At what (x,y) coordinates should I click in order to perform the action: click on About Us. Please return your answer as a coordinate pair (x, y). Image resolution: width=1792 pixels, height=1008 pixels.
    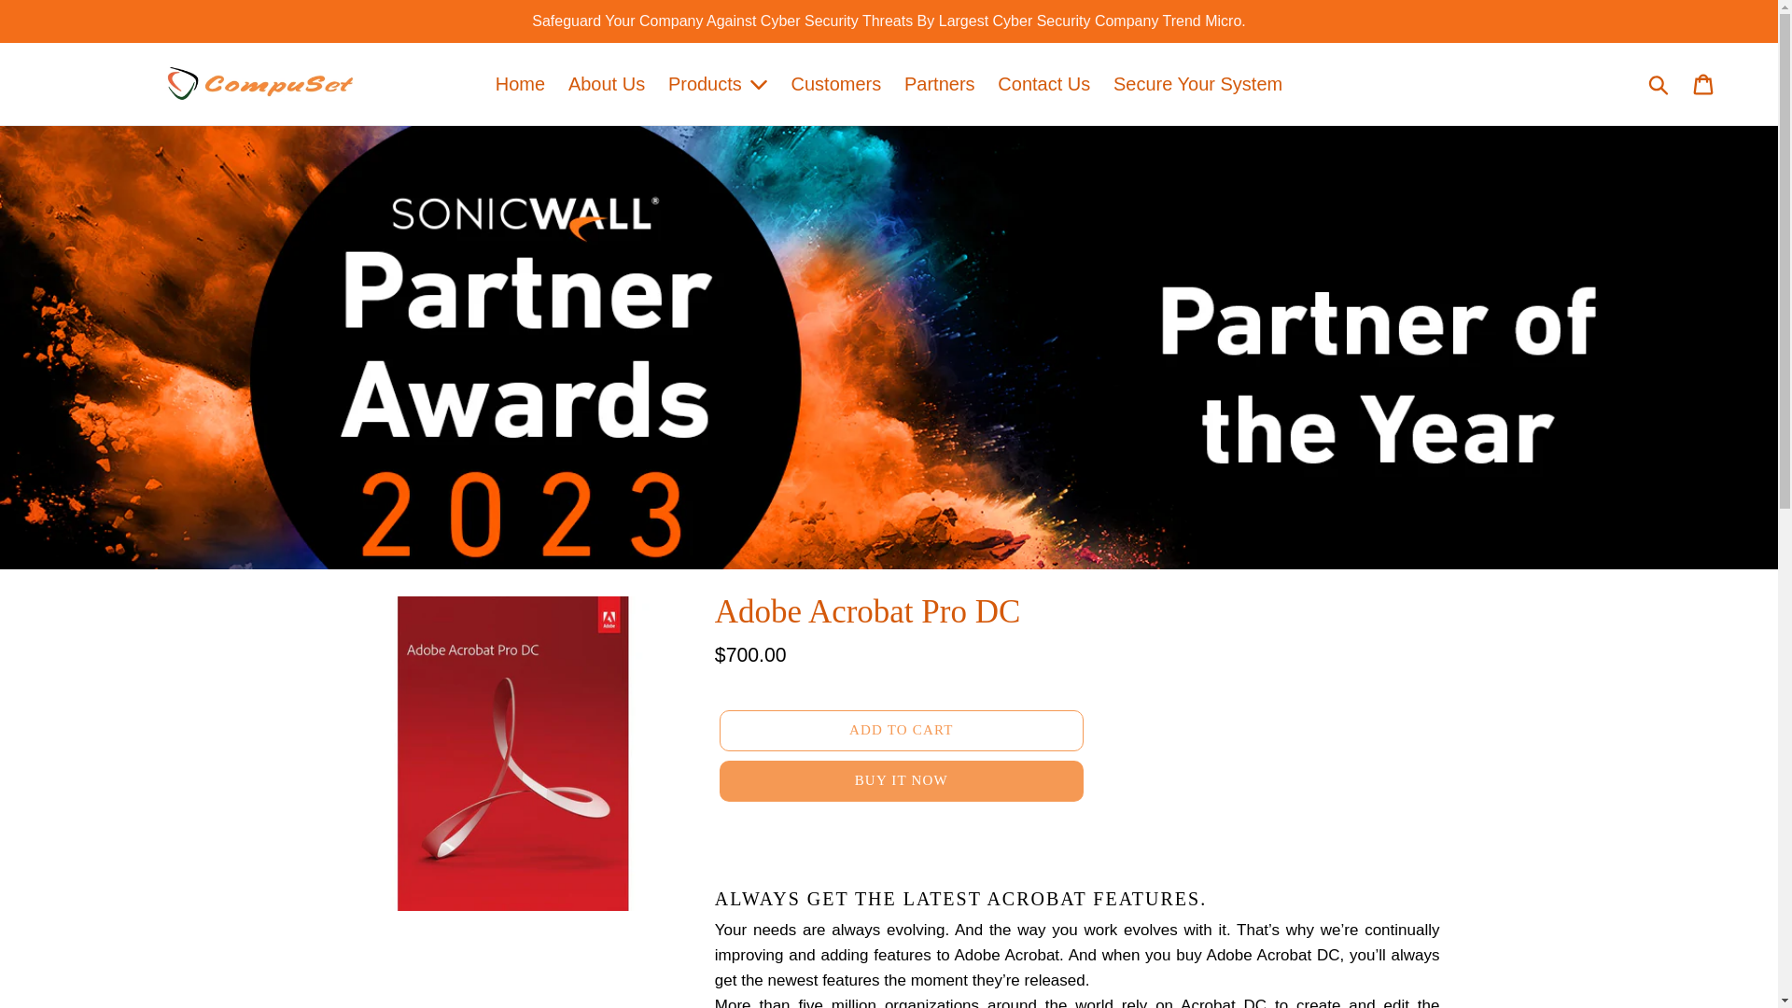
    Looking at the image, I should click on (607, 84).